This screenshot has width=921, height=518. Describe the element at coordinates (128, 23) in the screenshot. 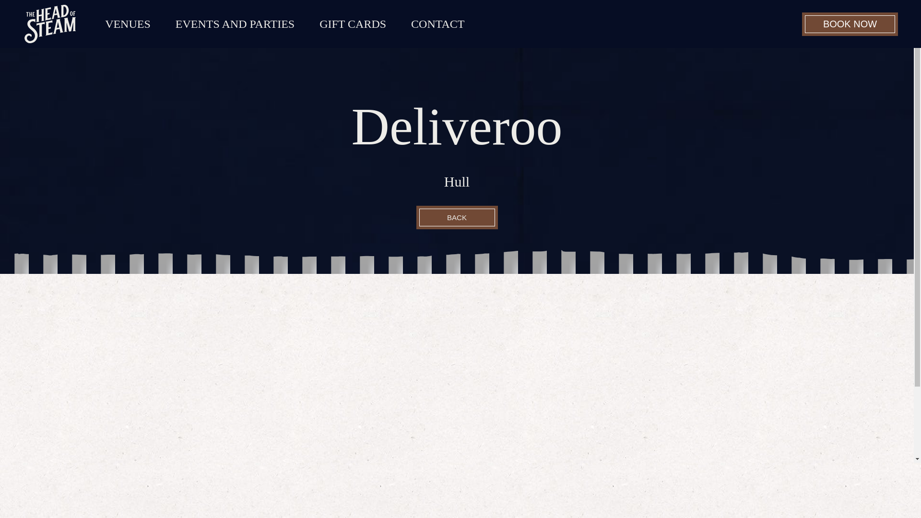

I see `VENUES` at that location.